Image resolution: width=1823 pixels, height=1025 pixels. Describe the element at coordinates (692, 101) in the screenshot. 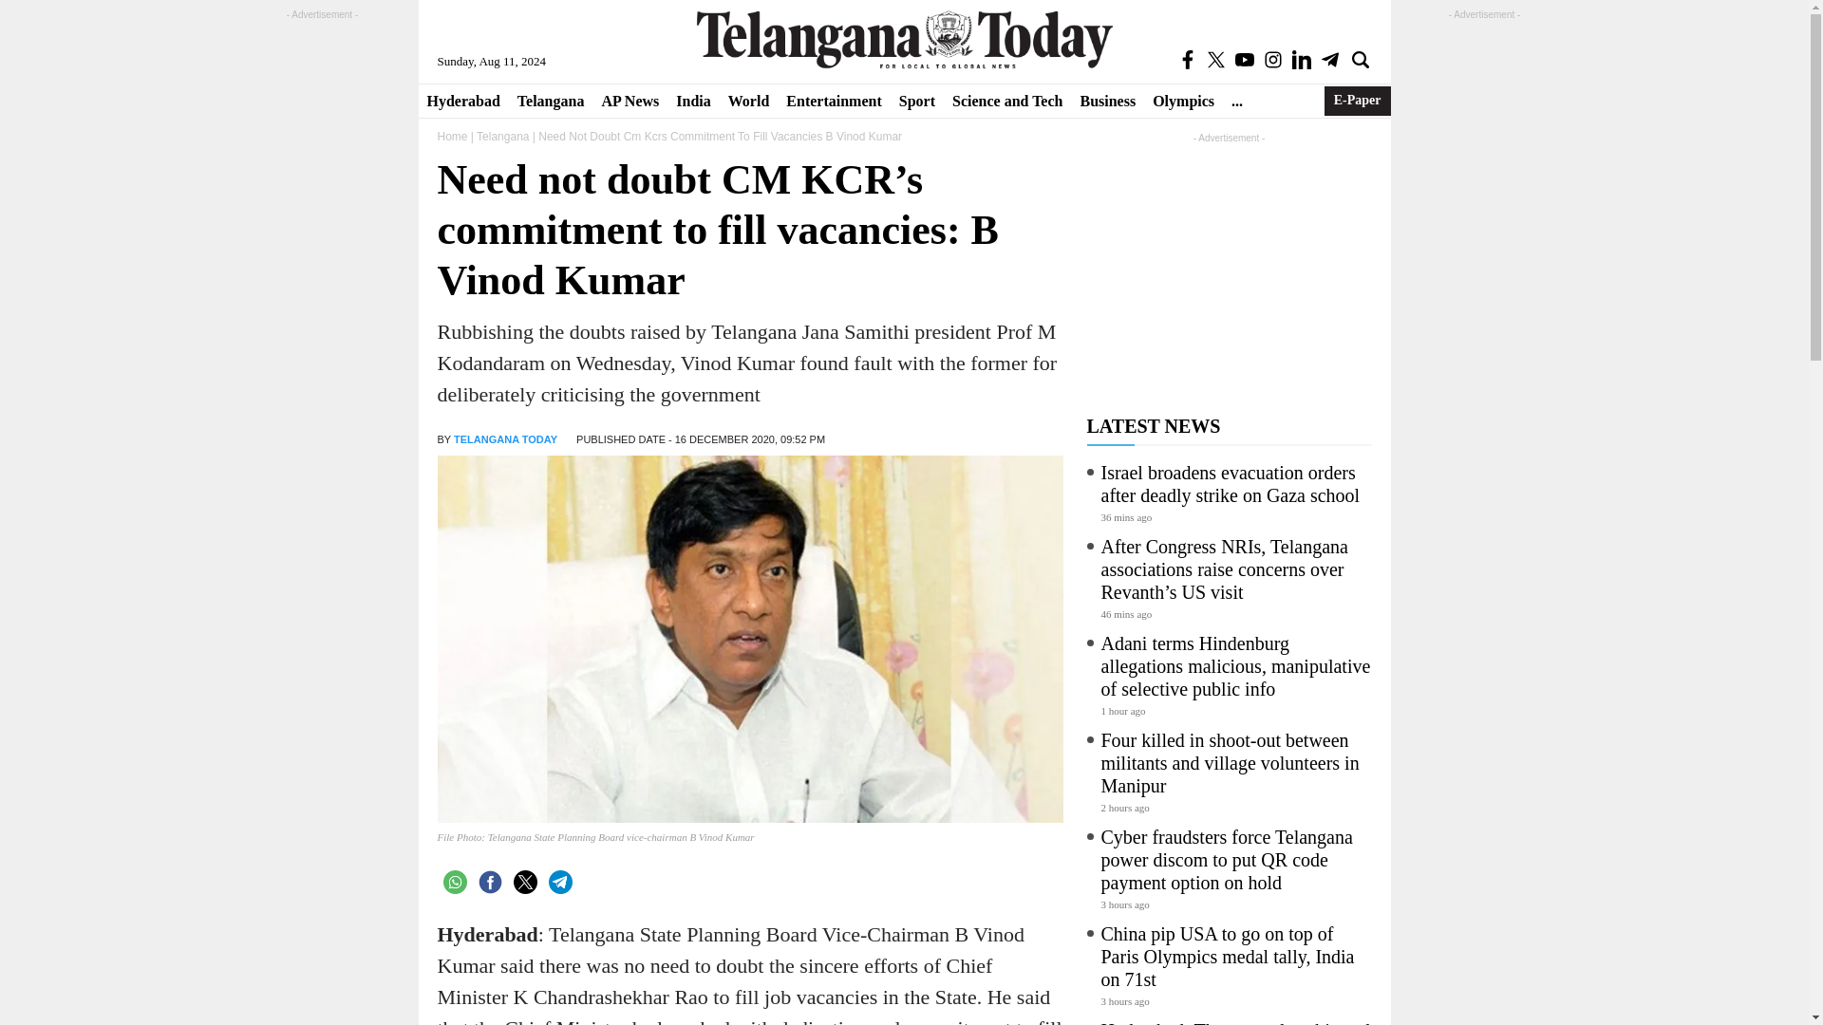

I see `India` at that location.